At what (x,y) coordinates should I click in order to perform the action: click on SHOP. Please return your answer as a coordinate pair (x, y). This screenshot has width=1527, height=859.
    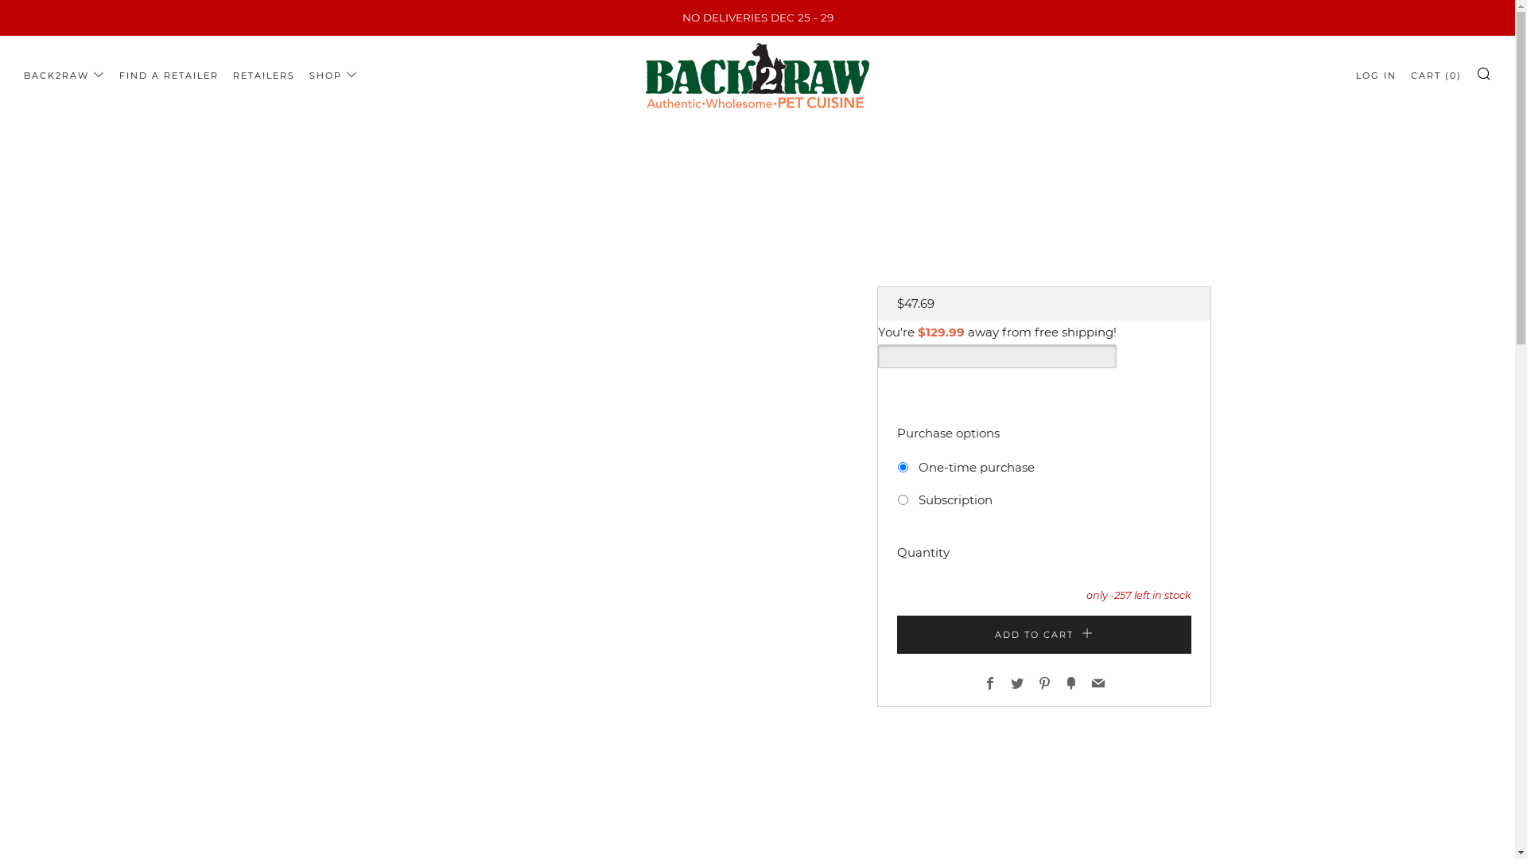
    Looking at the image, I should click on (334, 75).